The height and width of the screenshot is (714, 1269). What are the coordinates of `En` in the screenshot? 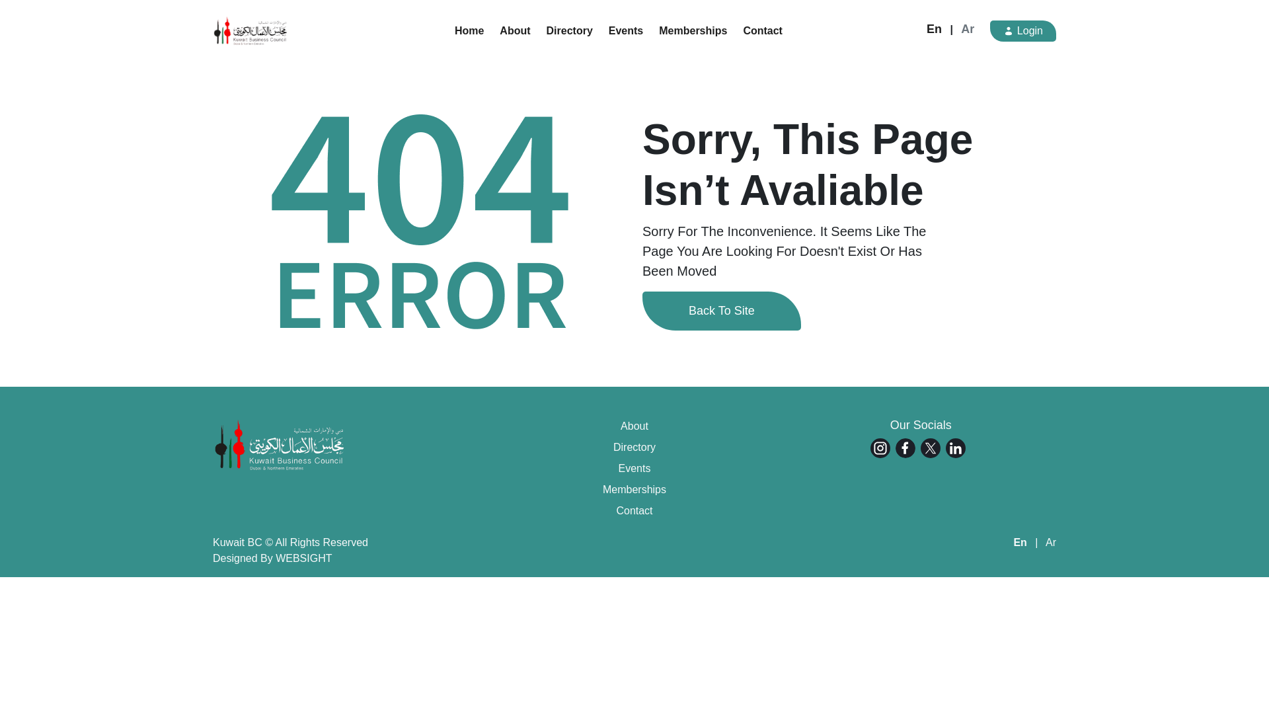 It's located at (1019, 542).